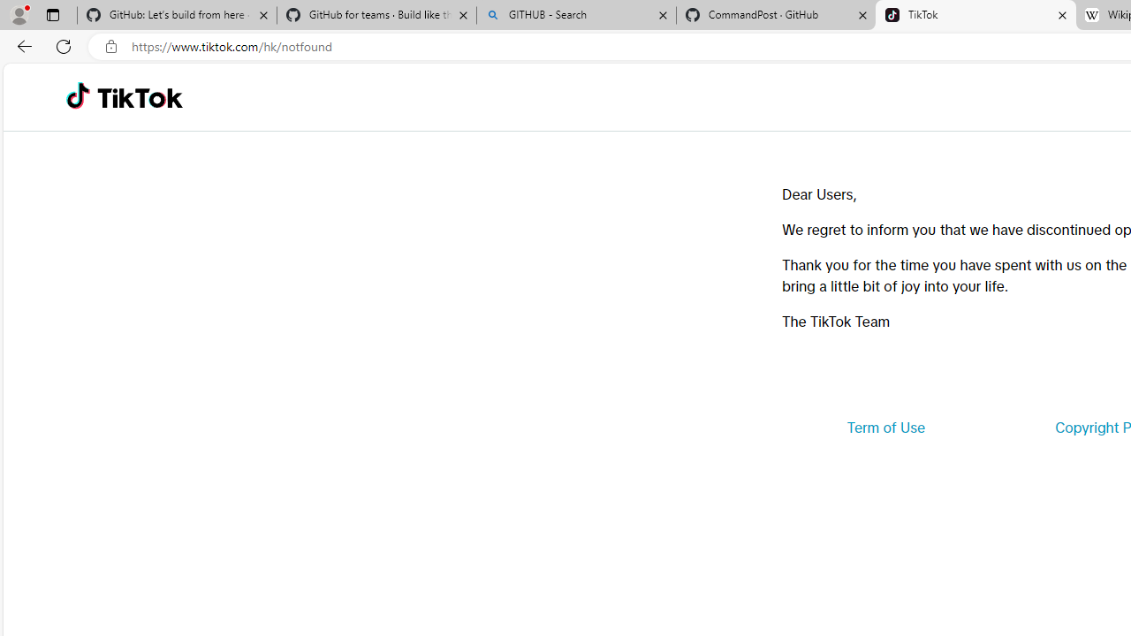 The height and width of the screenshot is (636, 1131). What do you see at coordinates (975, 16) in the screenshot?
I see `TikTok` at bounding box center [975, 16].